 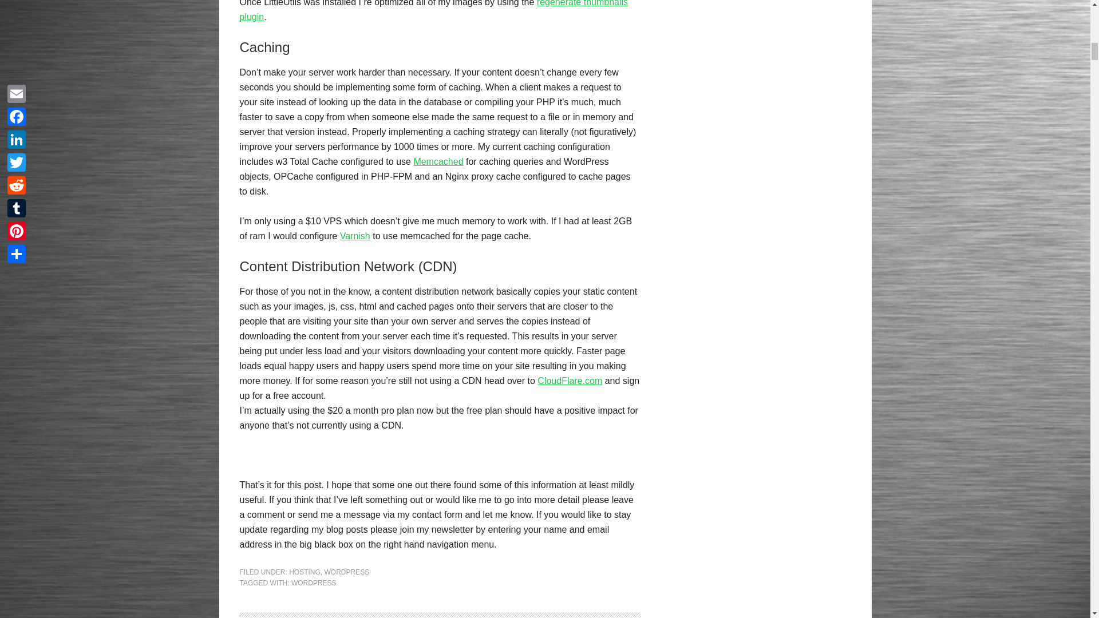 I want to click on Varnish, so click(x=355, y=236).